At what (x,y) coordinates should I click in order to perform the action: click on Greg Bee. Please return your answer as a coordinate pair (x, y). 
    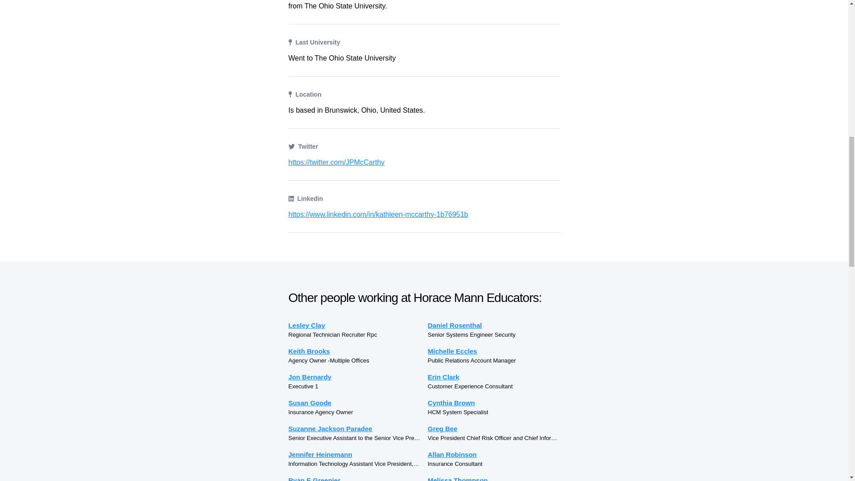
    Looking at the image, I should click on (493, 428).